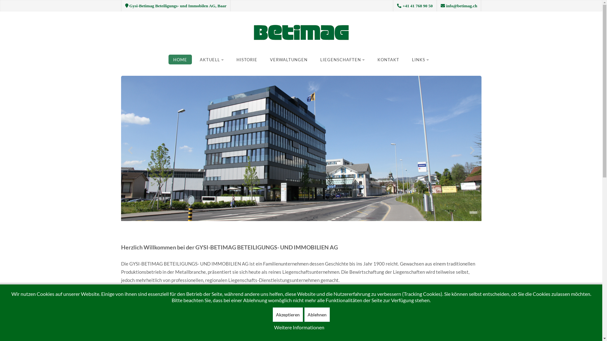 The width and height of the screenshot is (607, 341). I want to click on HOME, so click(180, 59).